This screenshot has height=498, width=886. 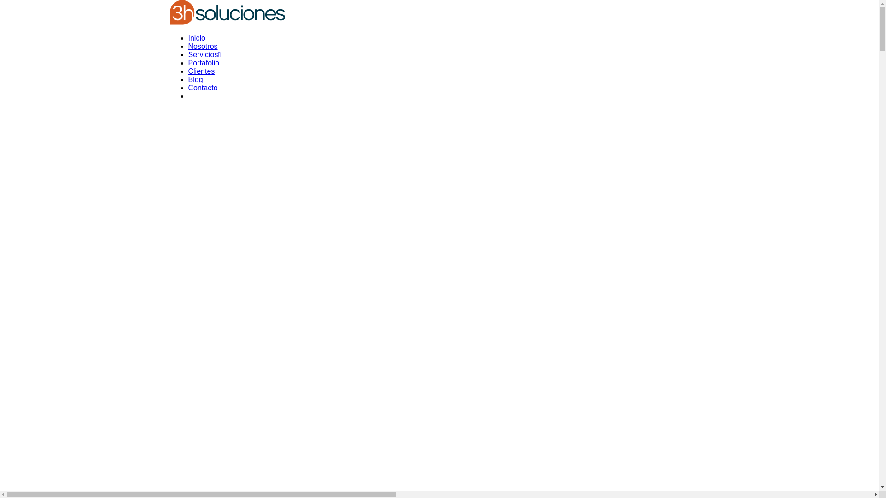 I want to click on Clientes, so click(x=202, y=71).